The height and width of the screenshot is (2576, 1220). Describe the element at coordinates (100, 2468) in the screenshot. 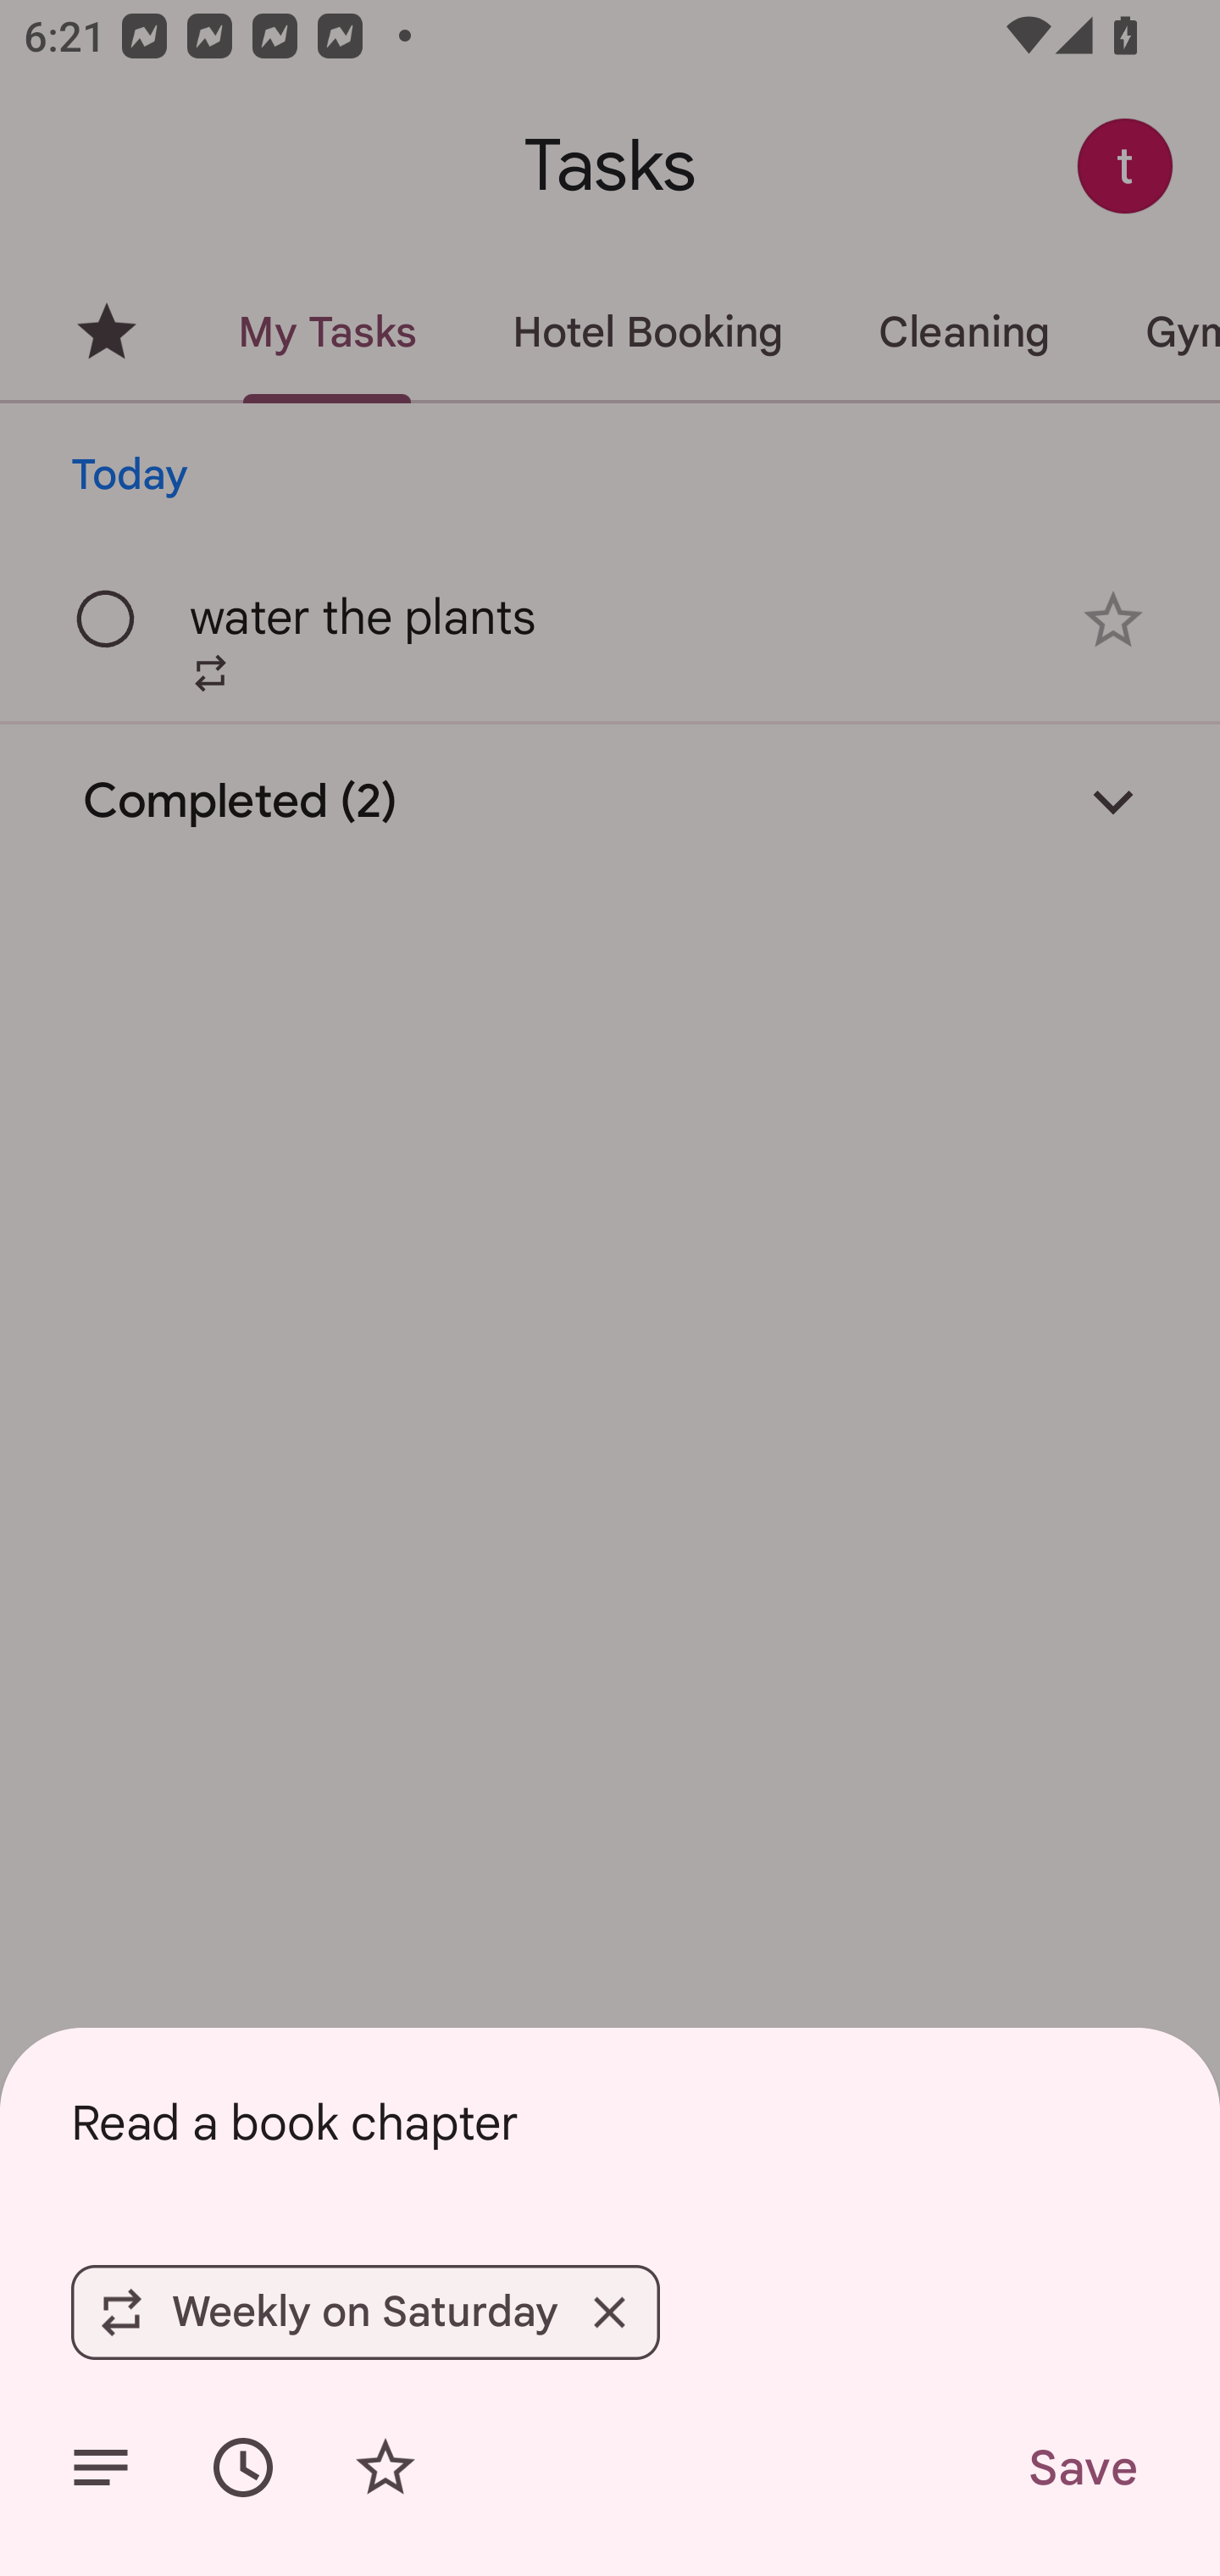

I see `Add details` at that location.